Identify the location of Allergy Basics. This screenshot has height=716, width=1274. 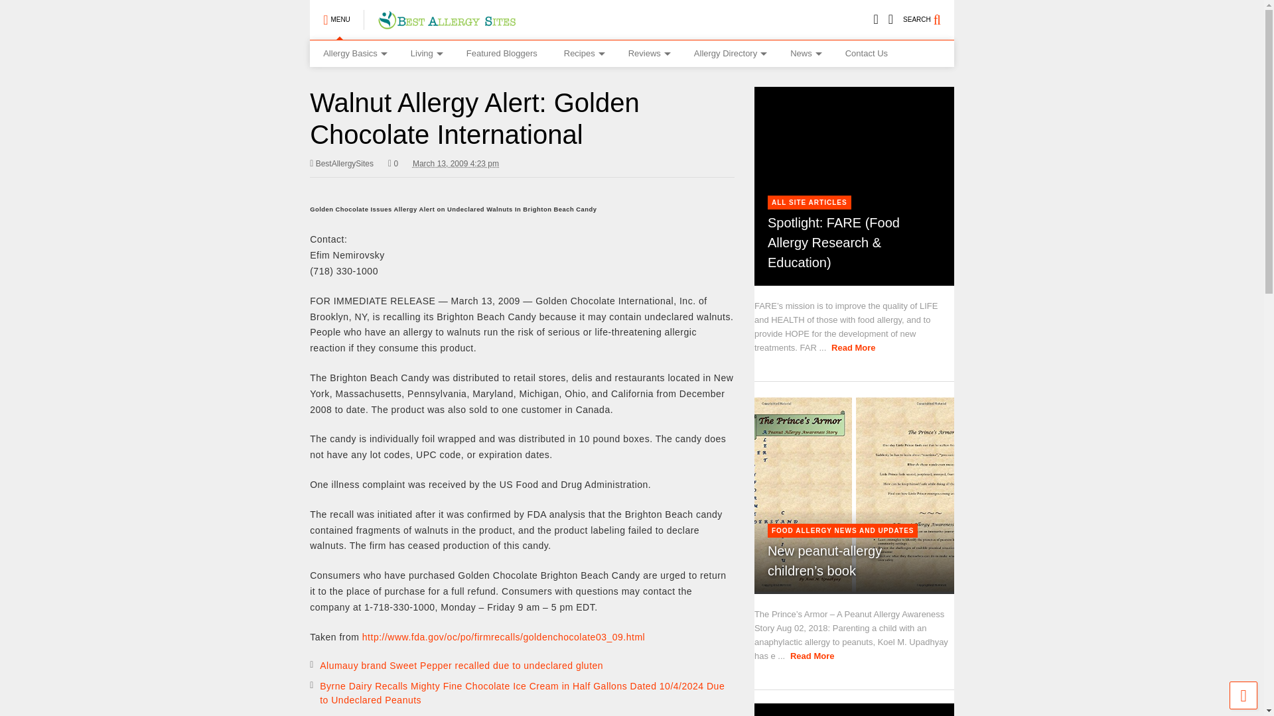
(353, 53).